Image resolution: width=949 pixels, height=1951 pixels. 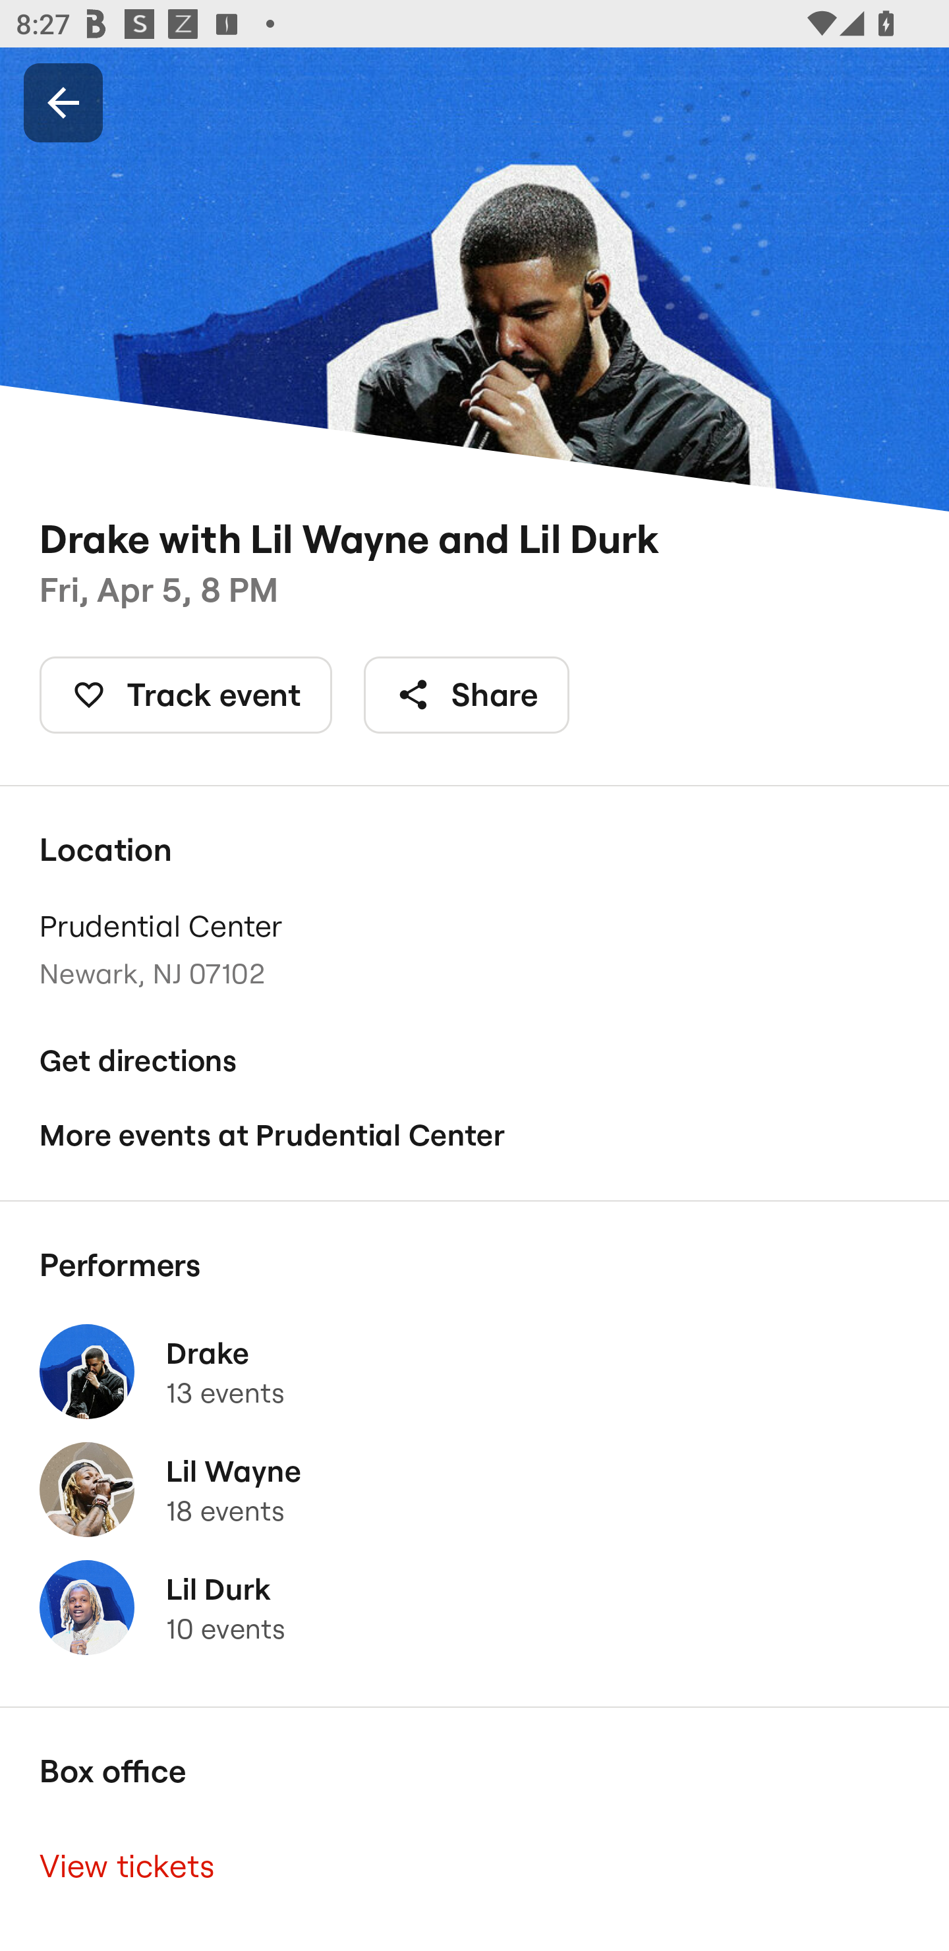 I want to click on Lil Wayne 18 events, so click(x=474, y=1490).